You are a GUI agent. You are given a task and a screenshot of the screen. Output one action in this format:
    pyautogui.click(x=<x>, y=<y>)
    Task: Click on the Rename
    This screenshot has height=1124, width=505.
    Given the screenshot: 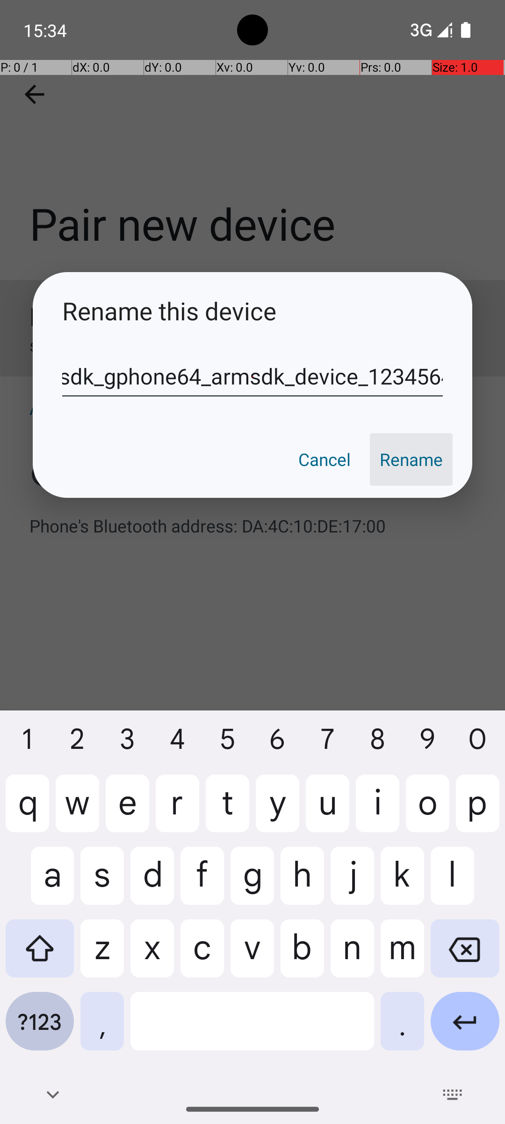 What is the action you would take?
    pyautogui.click(x=411, y=459)
    